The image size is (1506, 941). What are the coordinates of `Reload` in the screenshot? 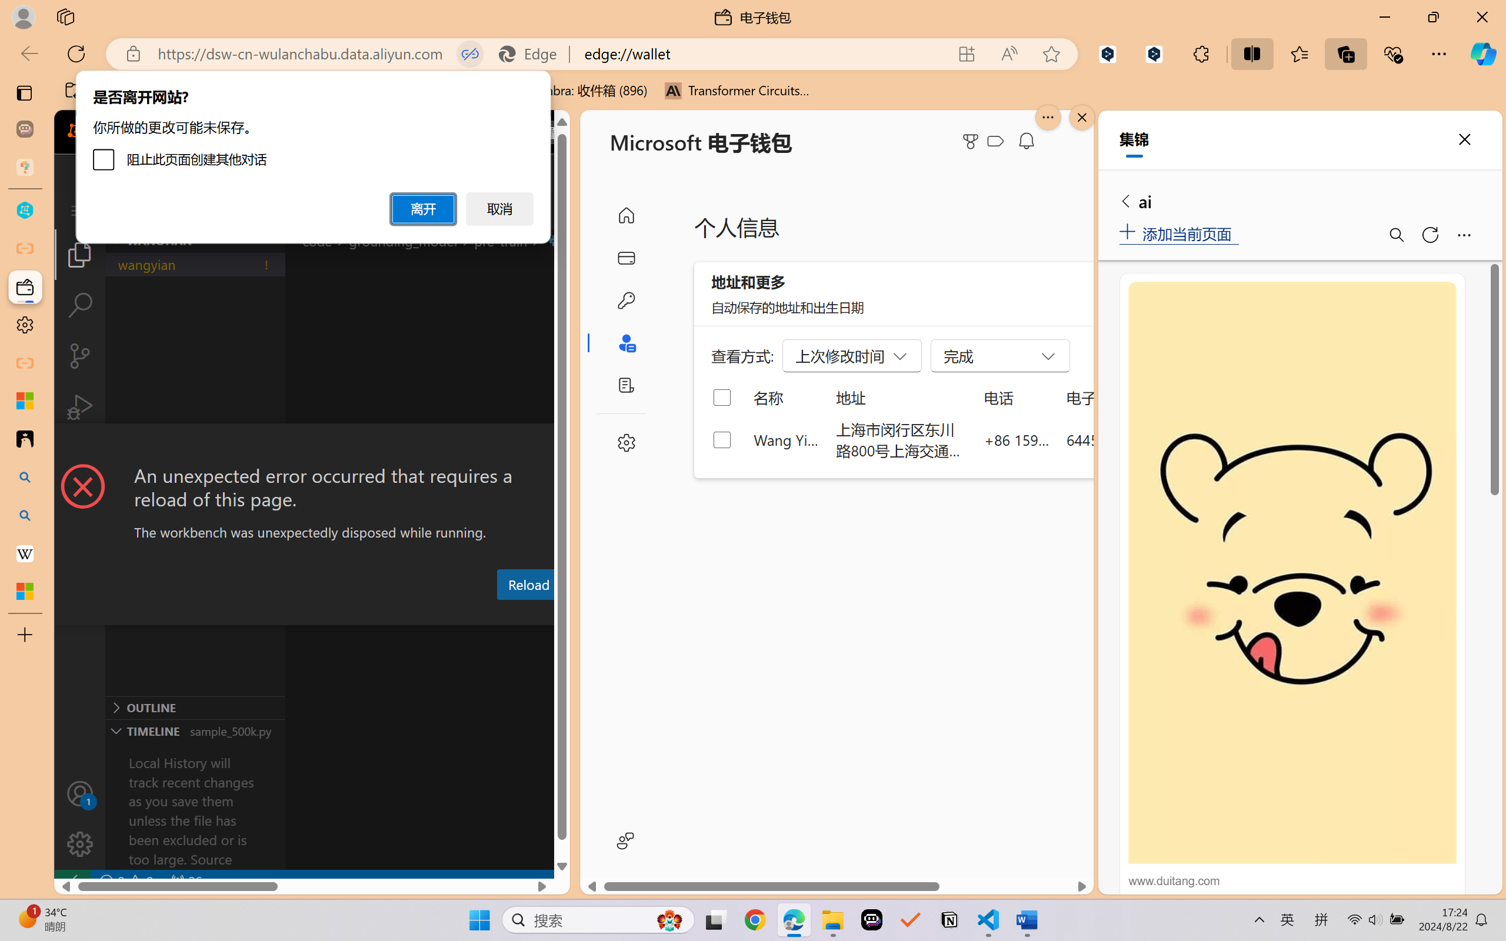 It's located at (528, 584).